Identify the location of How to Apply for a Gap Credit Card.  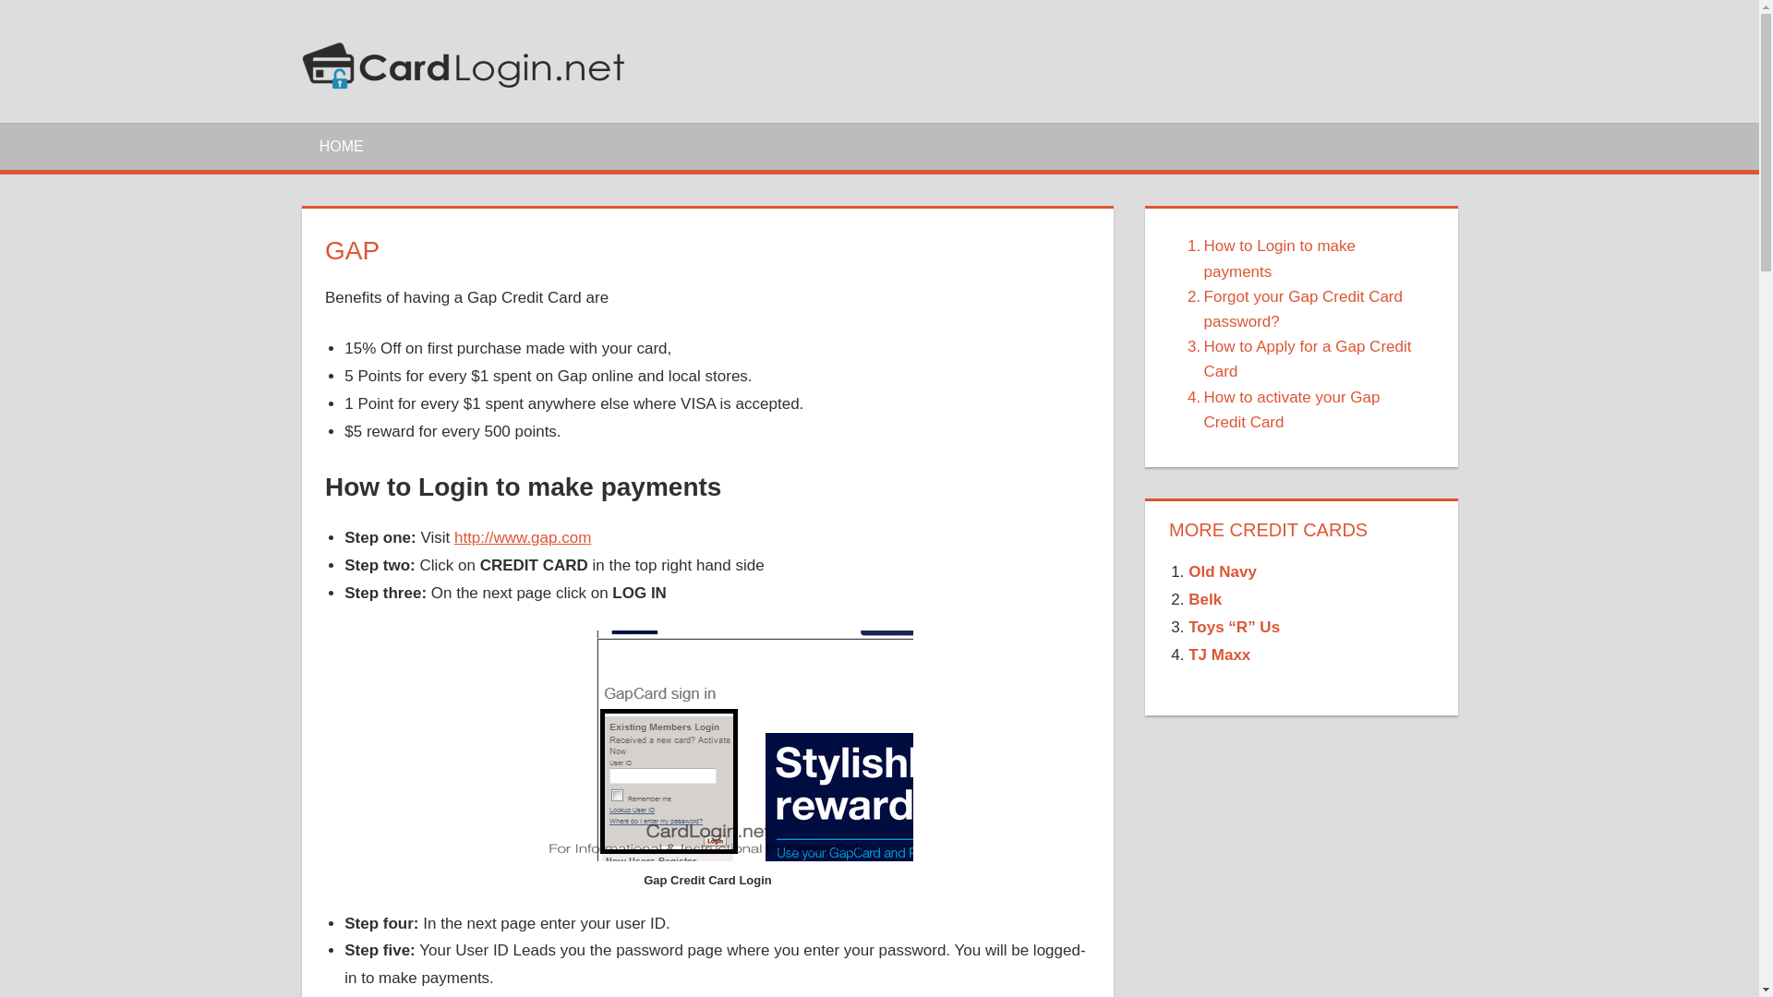
(1302, 358).